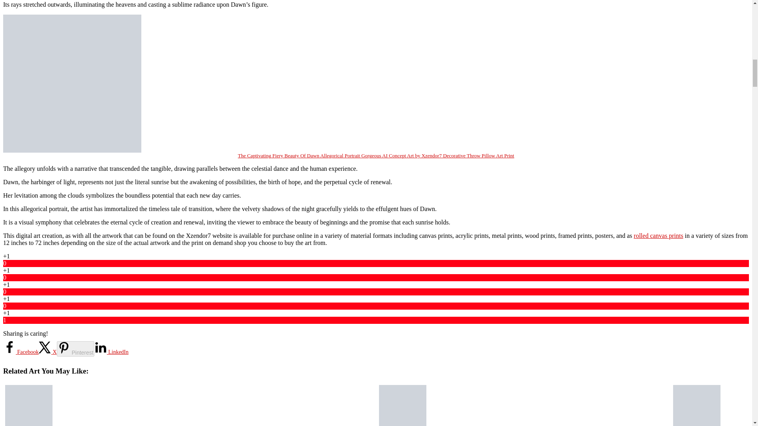 The image size is (758, 426). What do you see at coordinates (111, 352) in the screenshot?
I see `Share on LinkedIn` at bounding box center [111, 352].